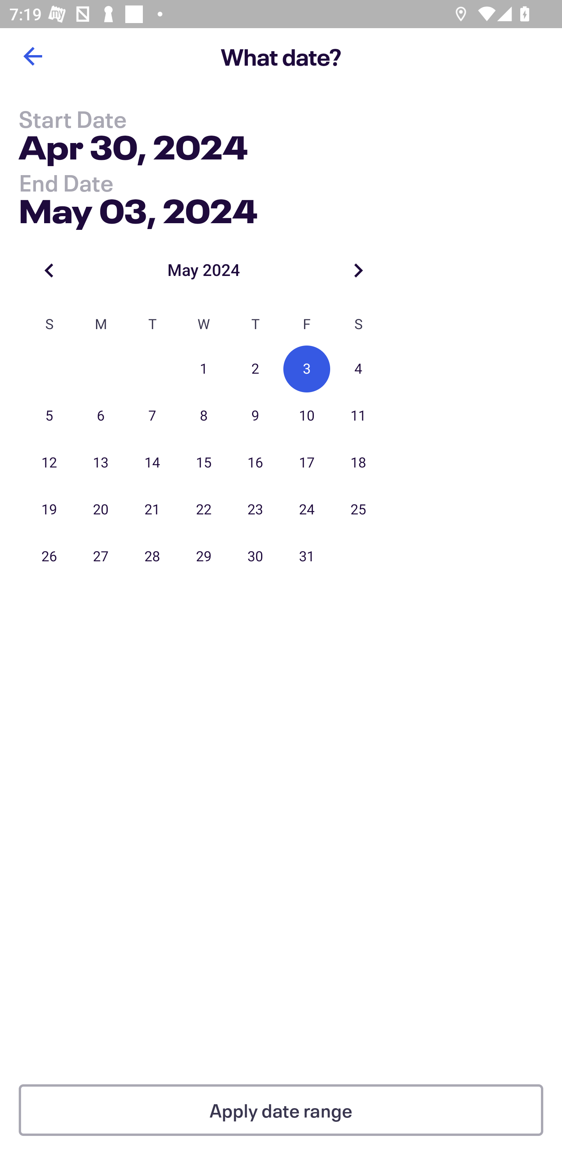 The height and width of the screenshot is (1157, 562). Describe the element at coordinates (307, 369) in the screenshot. I see `3 03 May 2024` at that location.